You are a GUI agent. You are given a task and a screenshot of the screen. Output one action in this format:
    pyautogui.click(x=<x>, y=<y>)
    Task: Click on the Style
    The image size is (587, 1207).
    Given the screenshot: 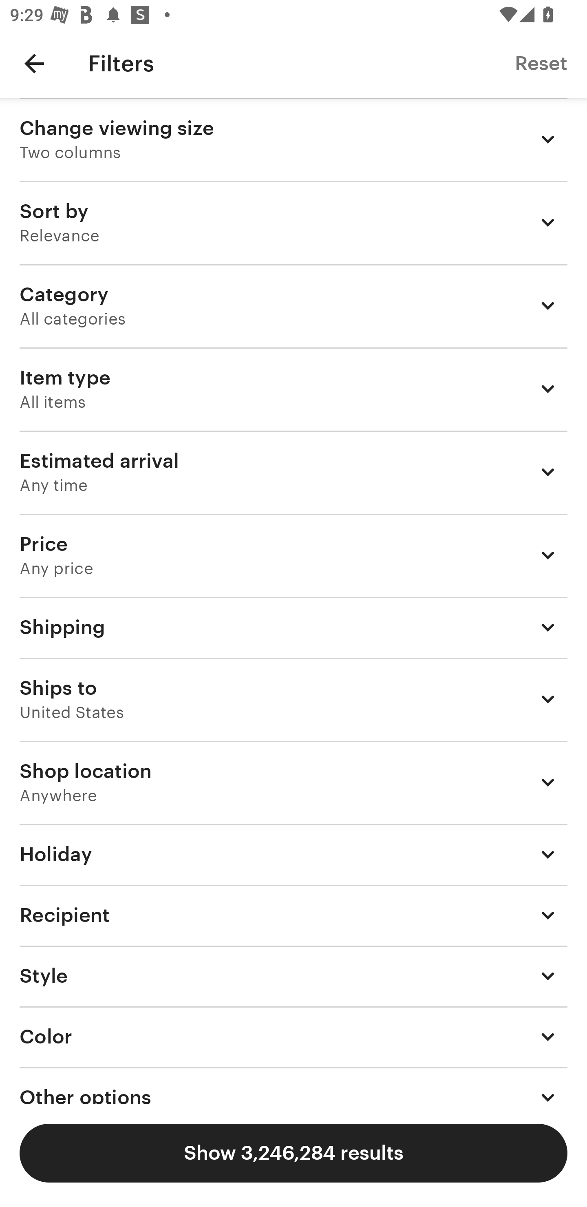 What is the action you would take?
    pyautogui.click(x=293, y=975)
    